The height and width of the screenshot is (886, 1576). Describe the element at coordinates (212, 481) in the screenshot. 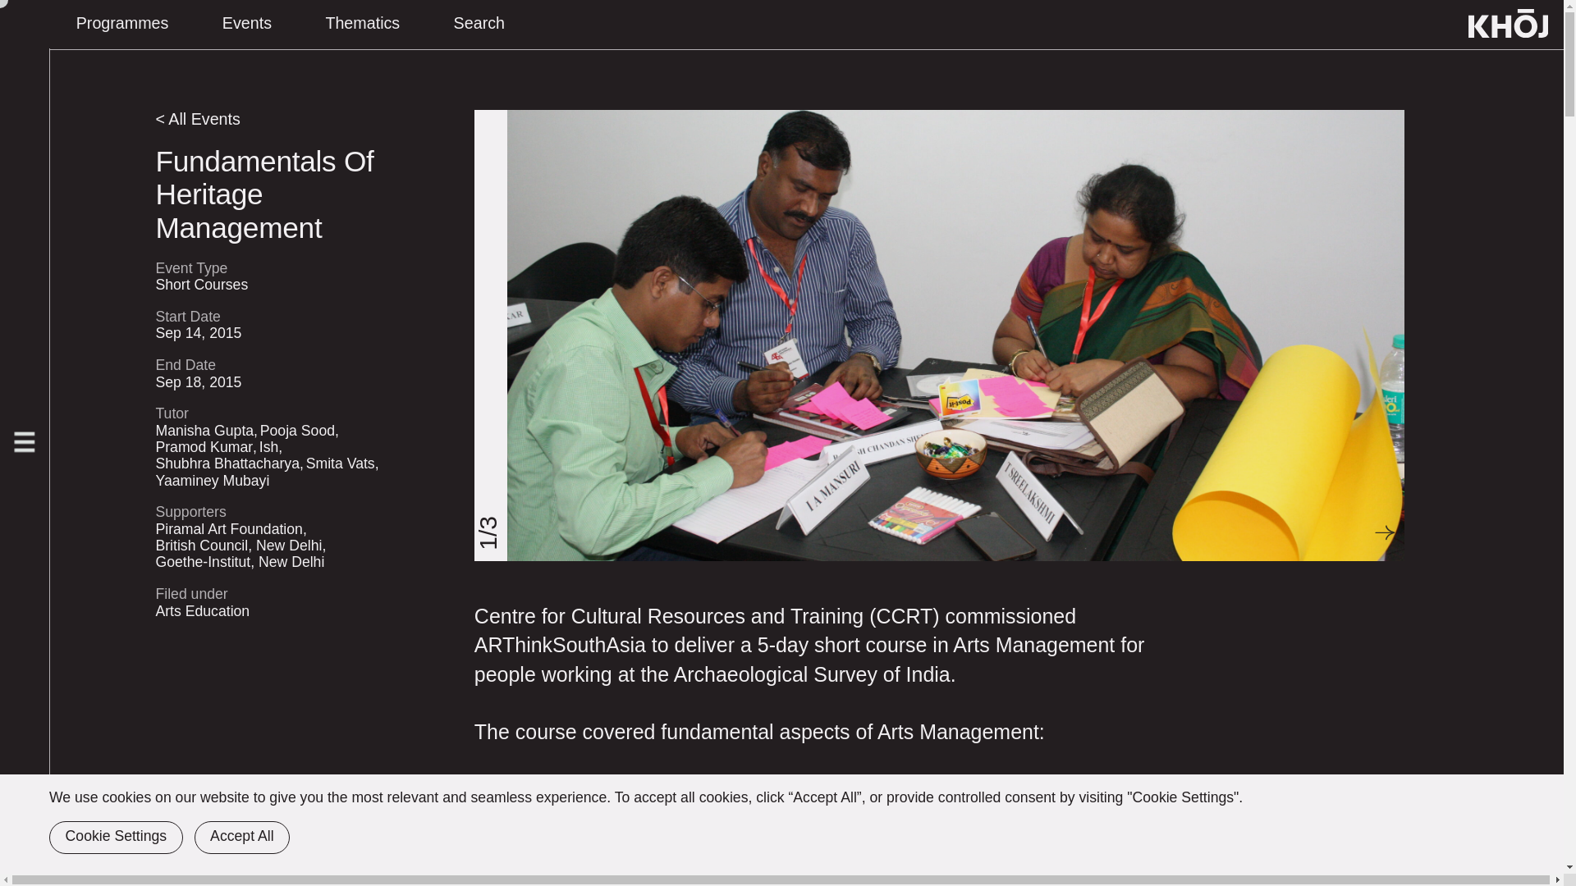

I see `Yaaminey Mubayi` at that location.